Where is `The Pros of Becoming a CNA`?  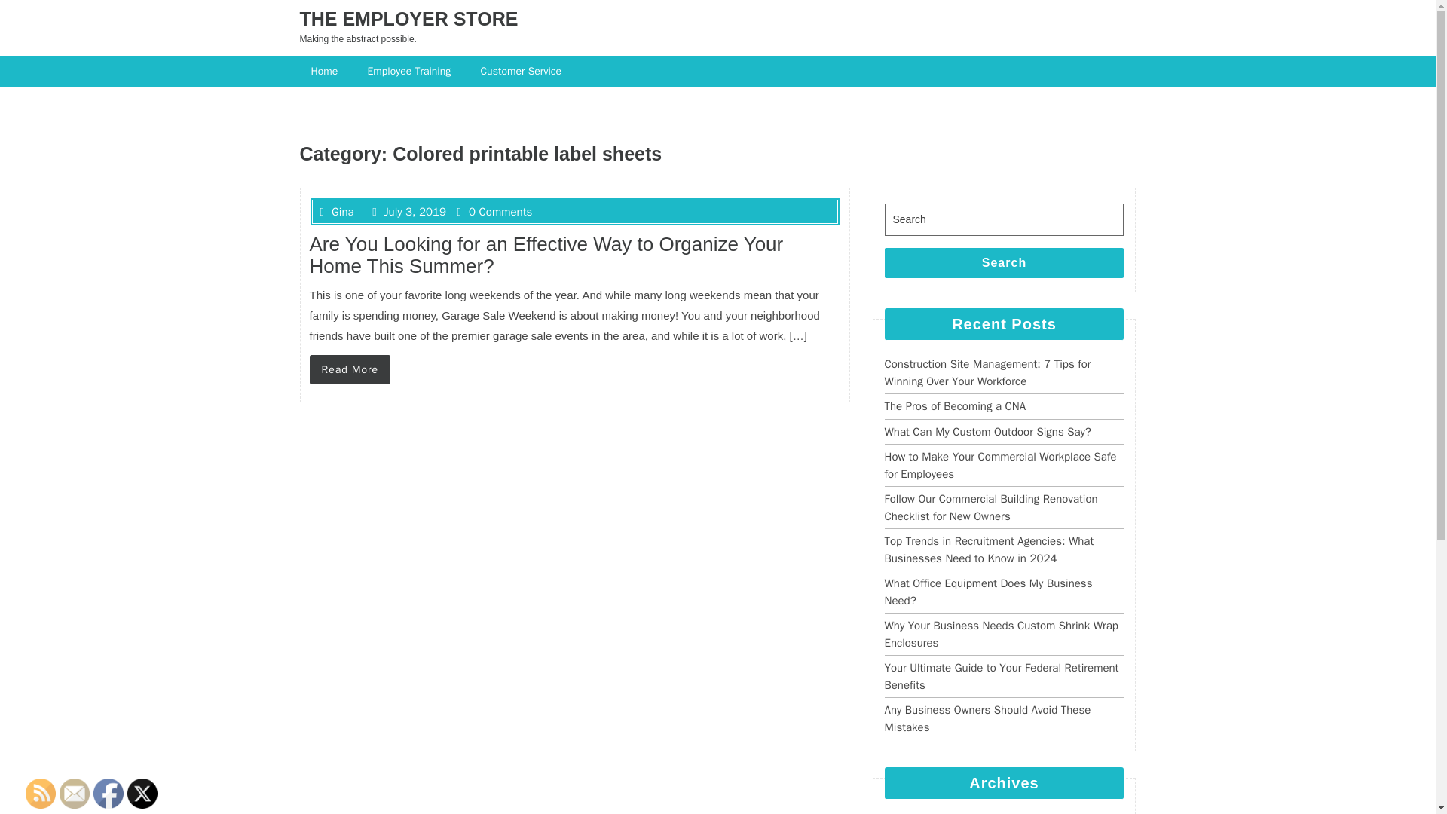
The Pros of Becoming a CNA is located at coordinates (955, 405).